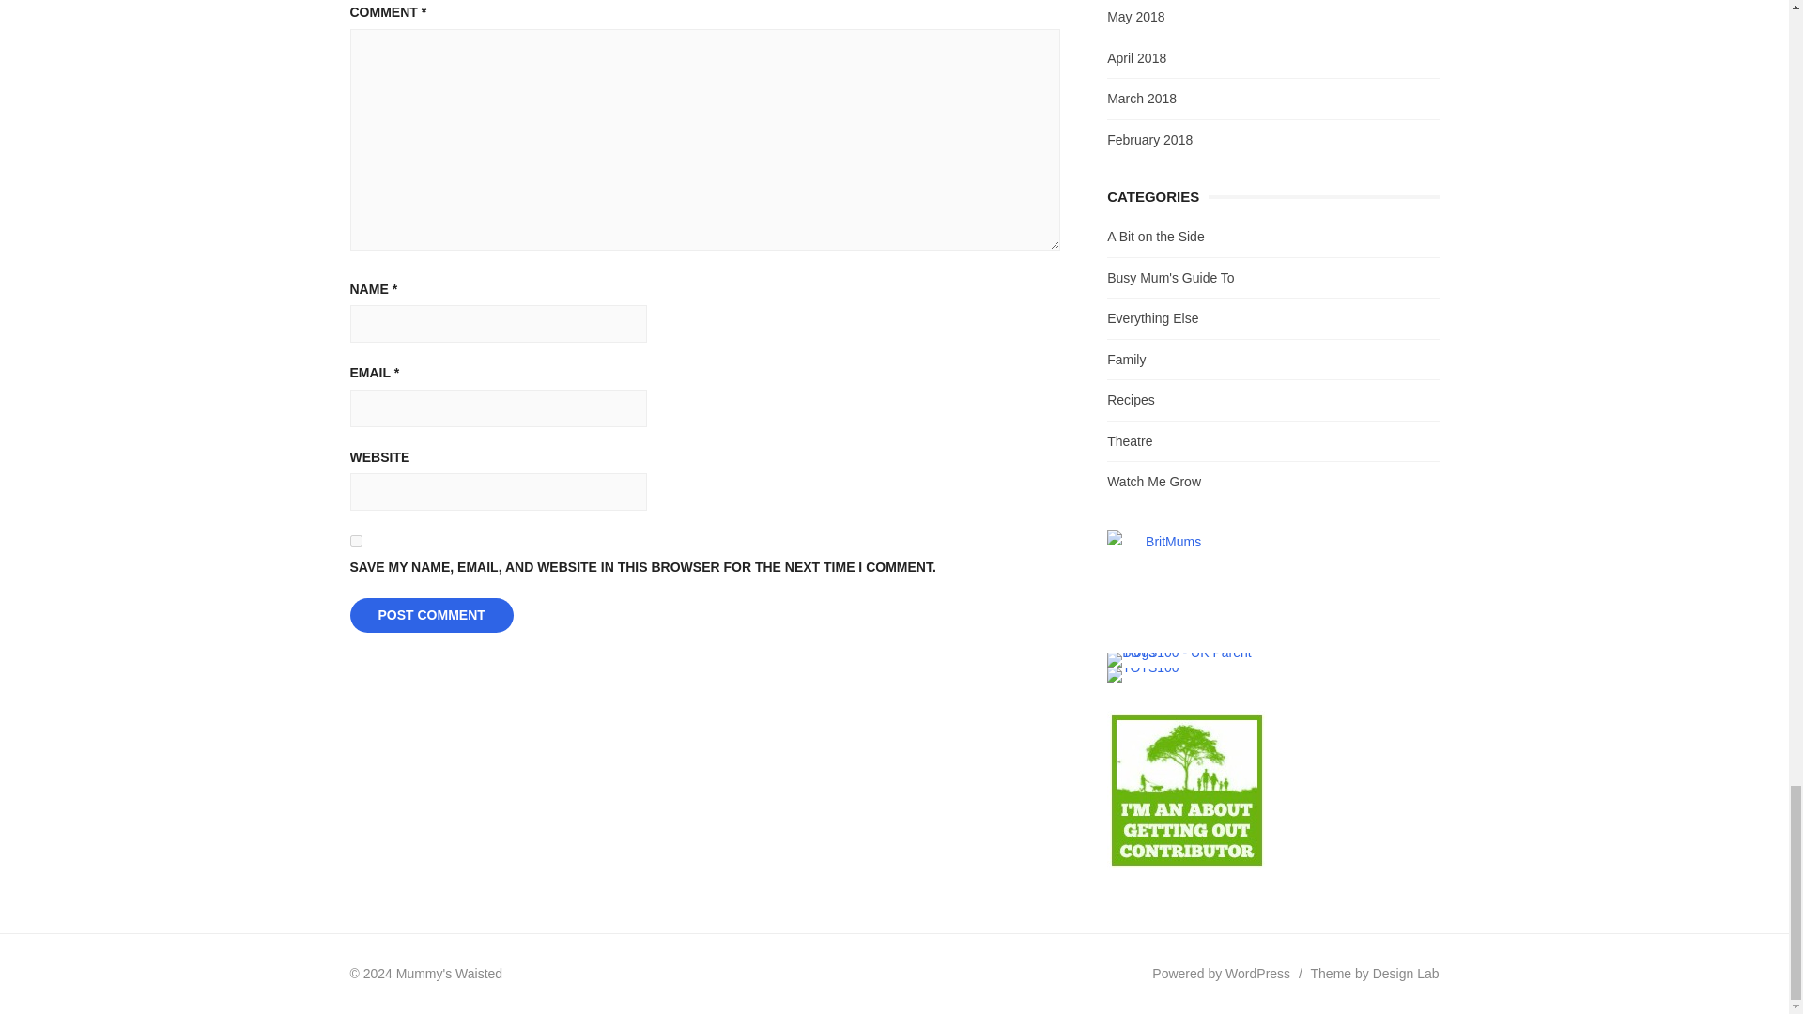  Describe the element at coordinates (355, 541) in the screenshot. I see `yes` at that location.